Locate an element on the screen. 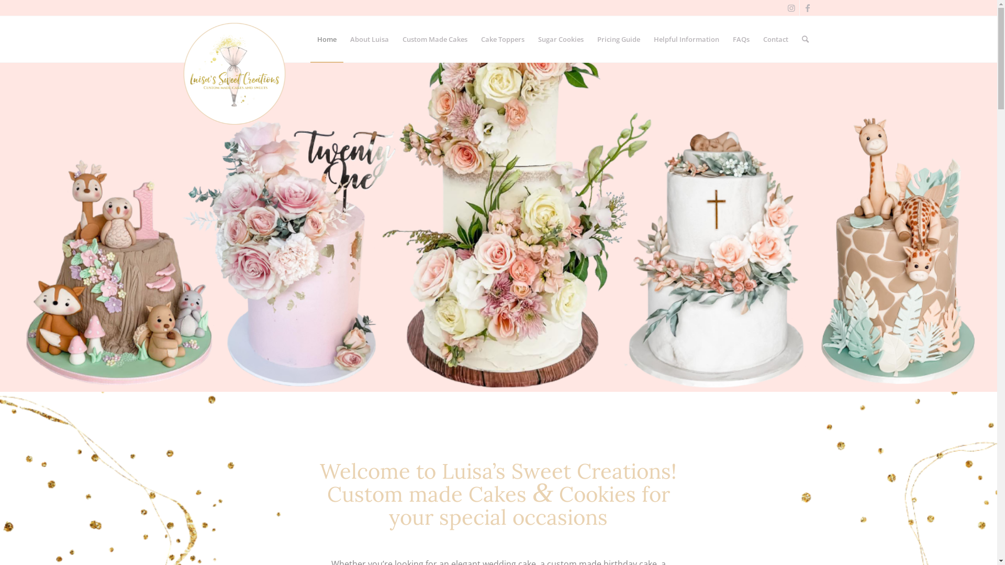  Pricing Guide is located at coordinates (619, 39).